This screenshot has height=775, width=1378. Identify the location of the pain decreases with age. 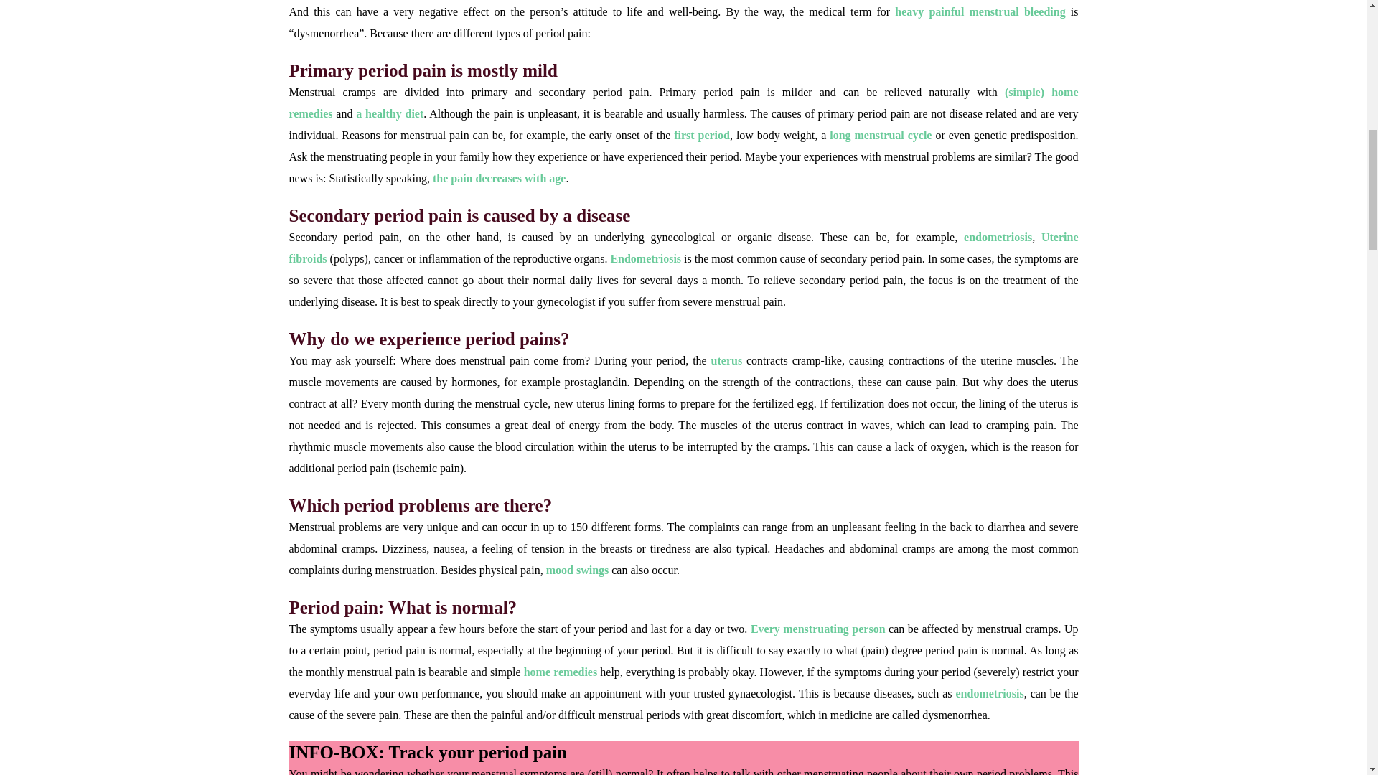
(498, 178).